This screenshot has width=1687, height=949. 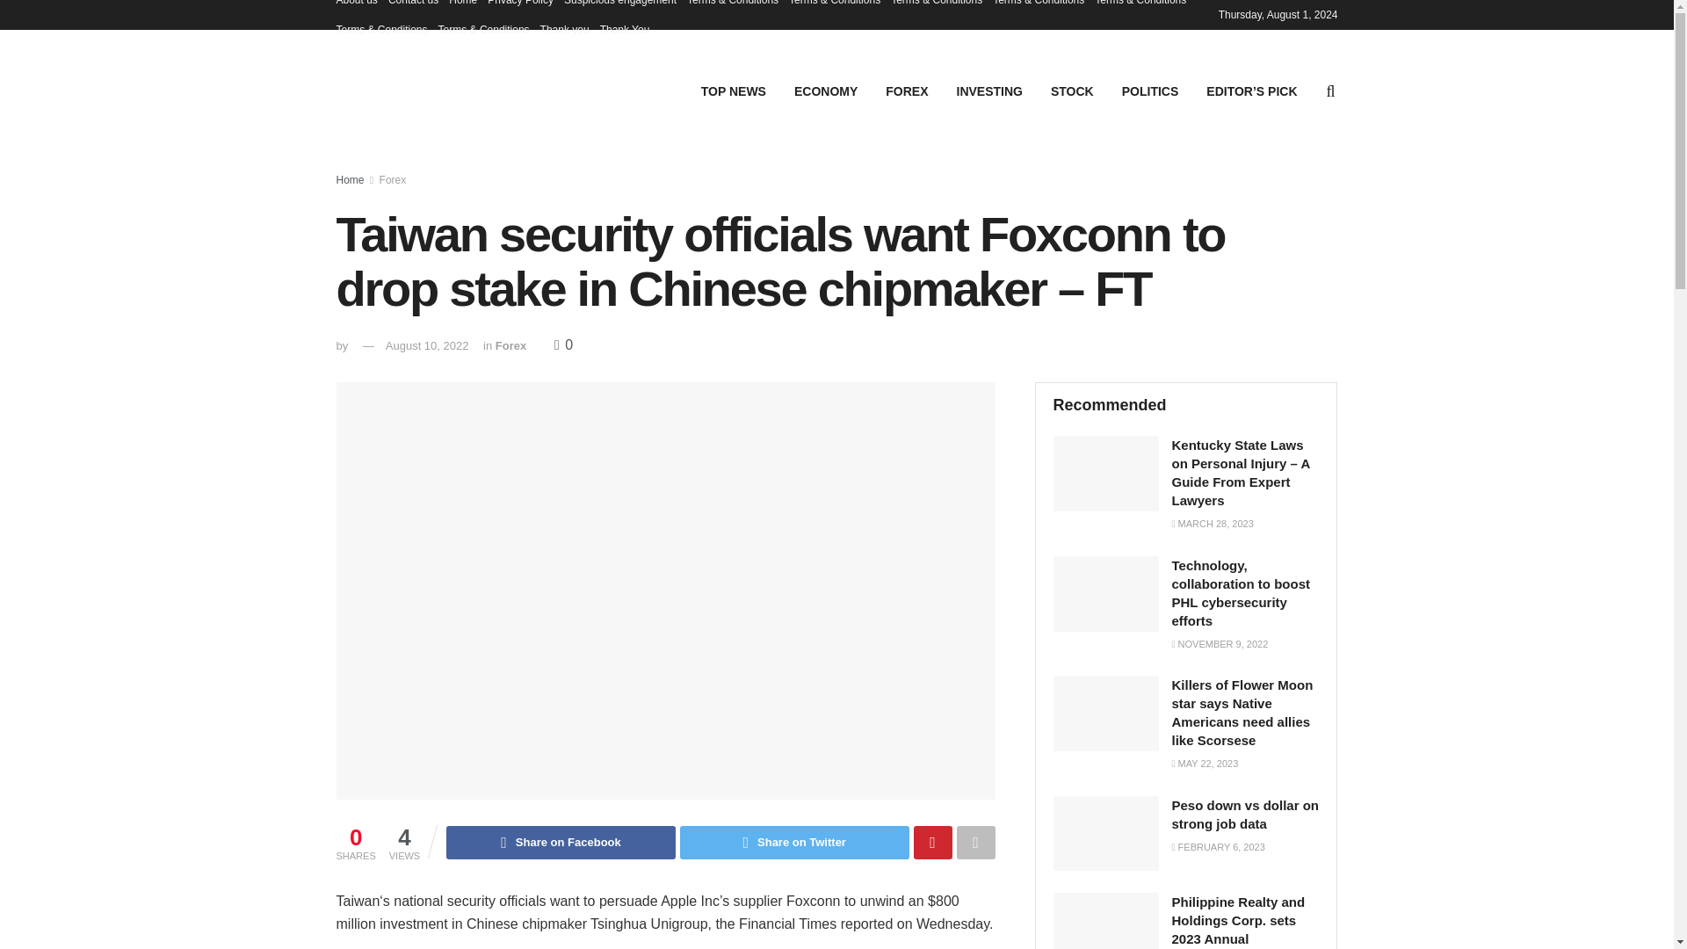 What do you see at coordinates (393, 179) in the screenshot?
I see `Forex` at bounding box center [393, 179].